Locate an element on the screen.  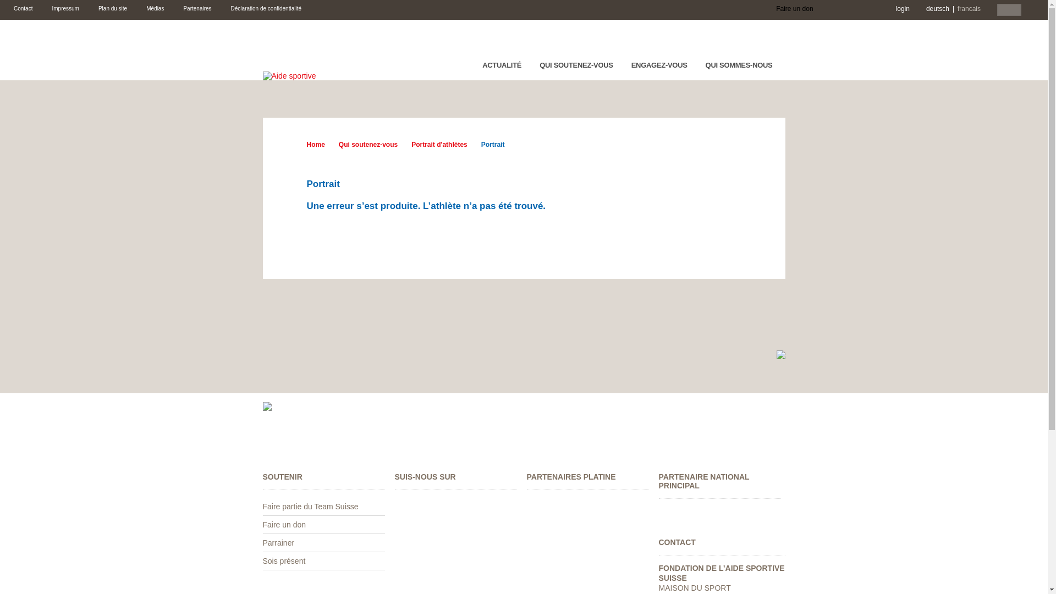
Contact is located at coordinates (23, 9).